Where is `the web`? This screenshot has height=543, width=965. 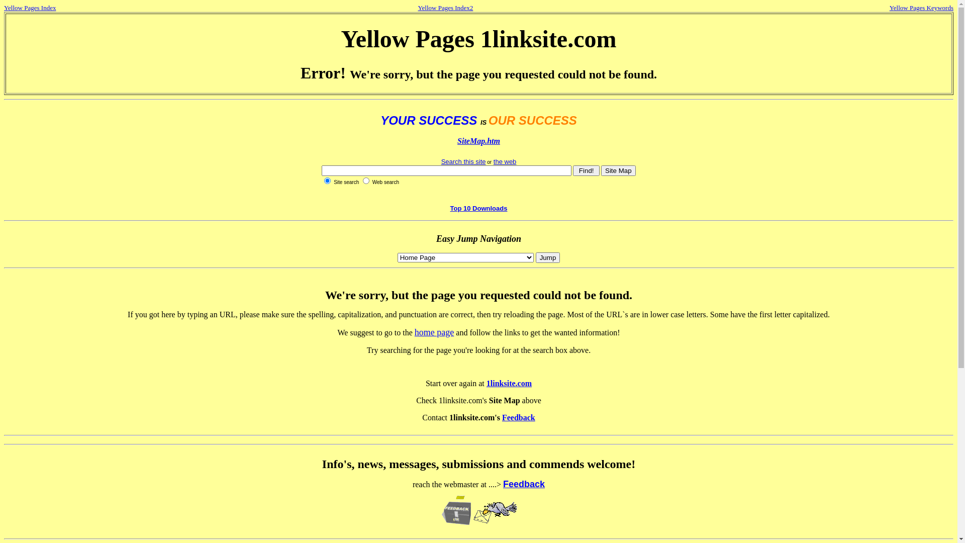 the web is located at coordinates (505, 162).